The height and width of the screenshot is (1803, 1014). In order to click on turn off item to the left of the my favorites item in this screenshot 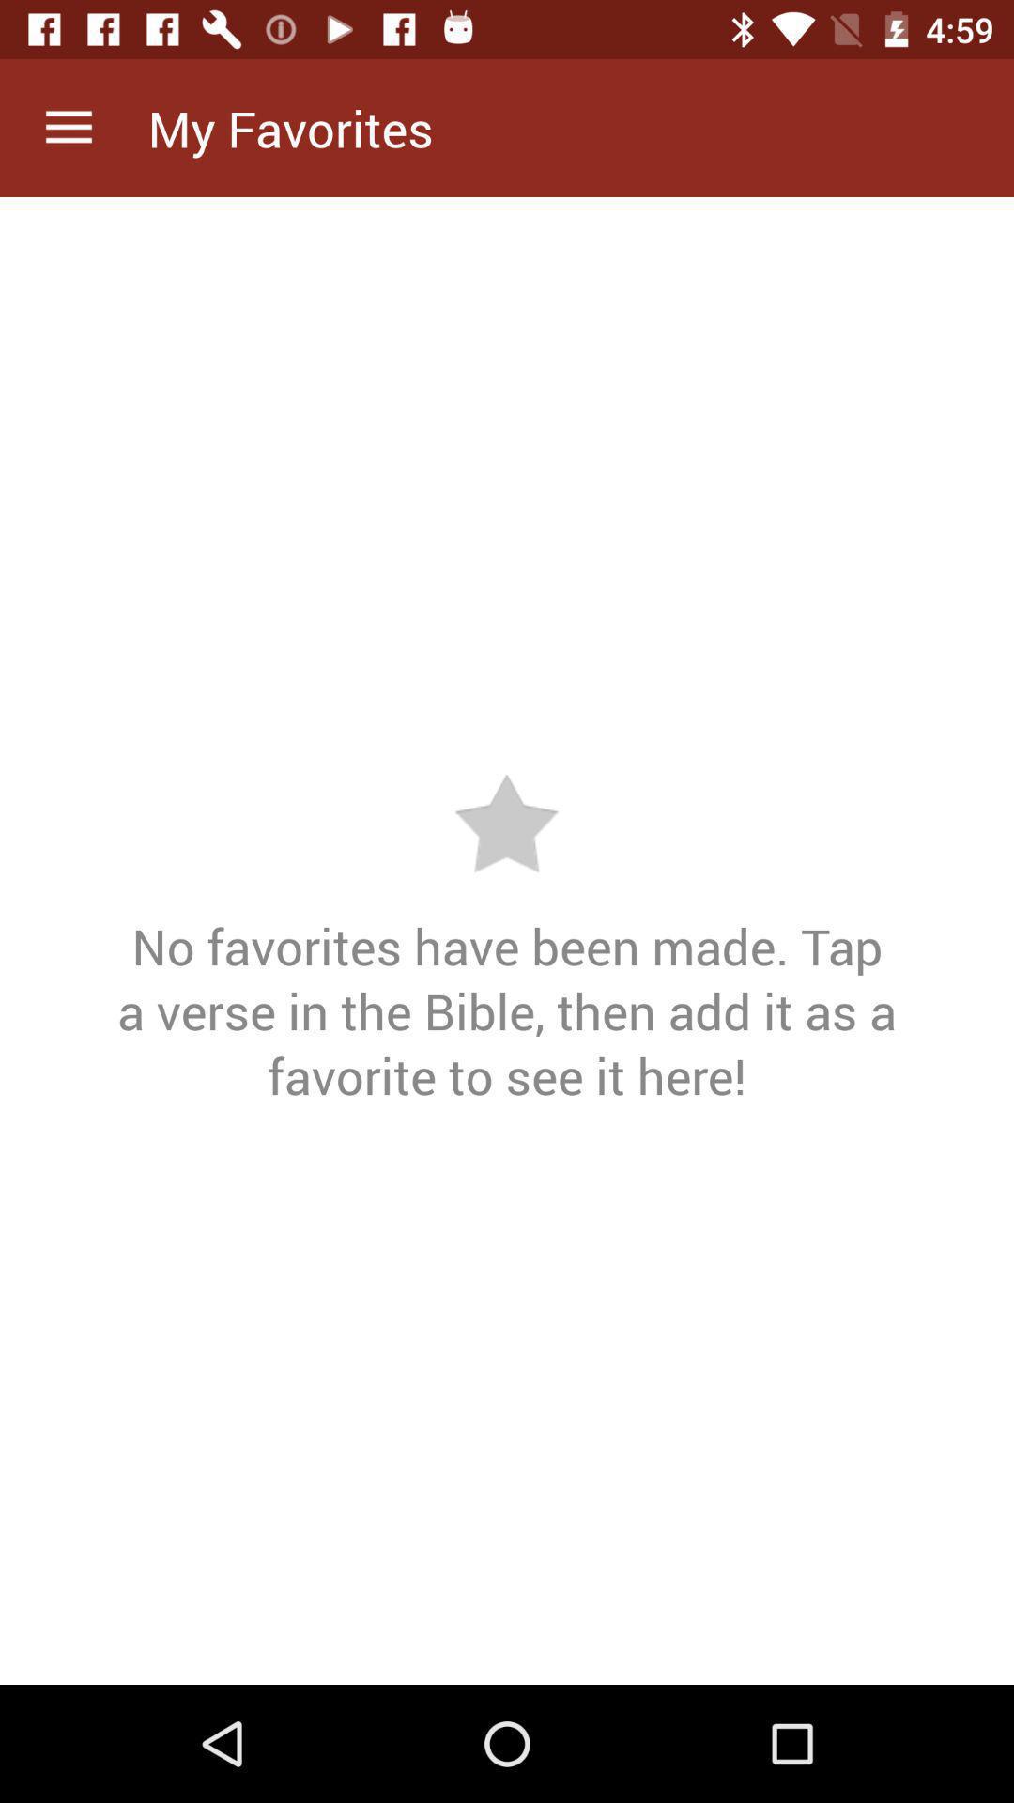, I will do `click(69, 128)`.